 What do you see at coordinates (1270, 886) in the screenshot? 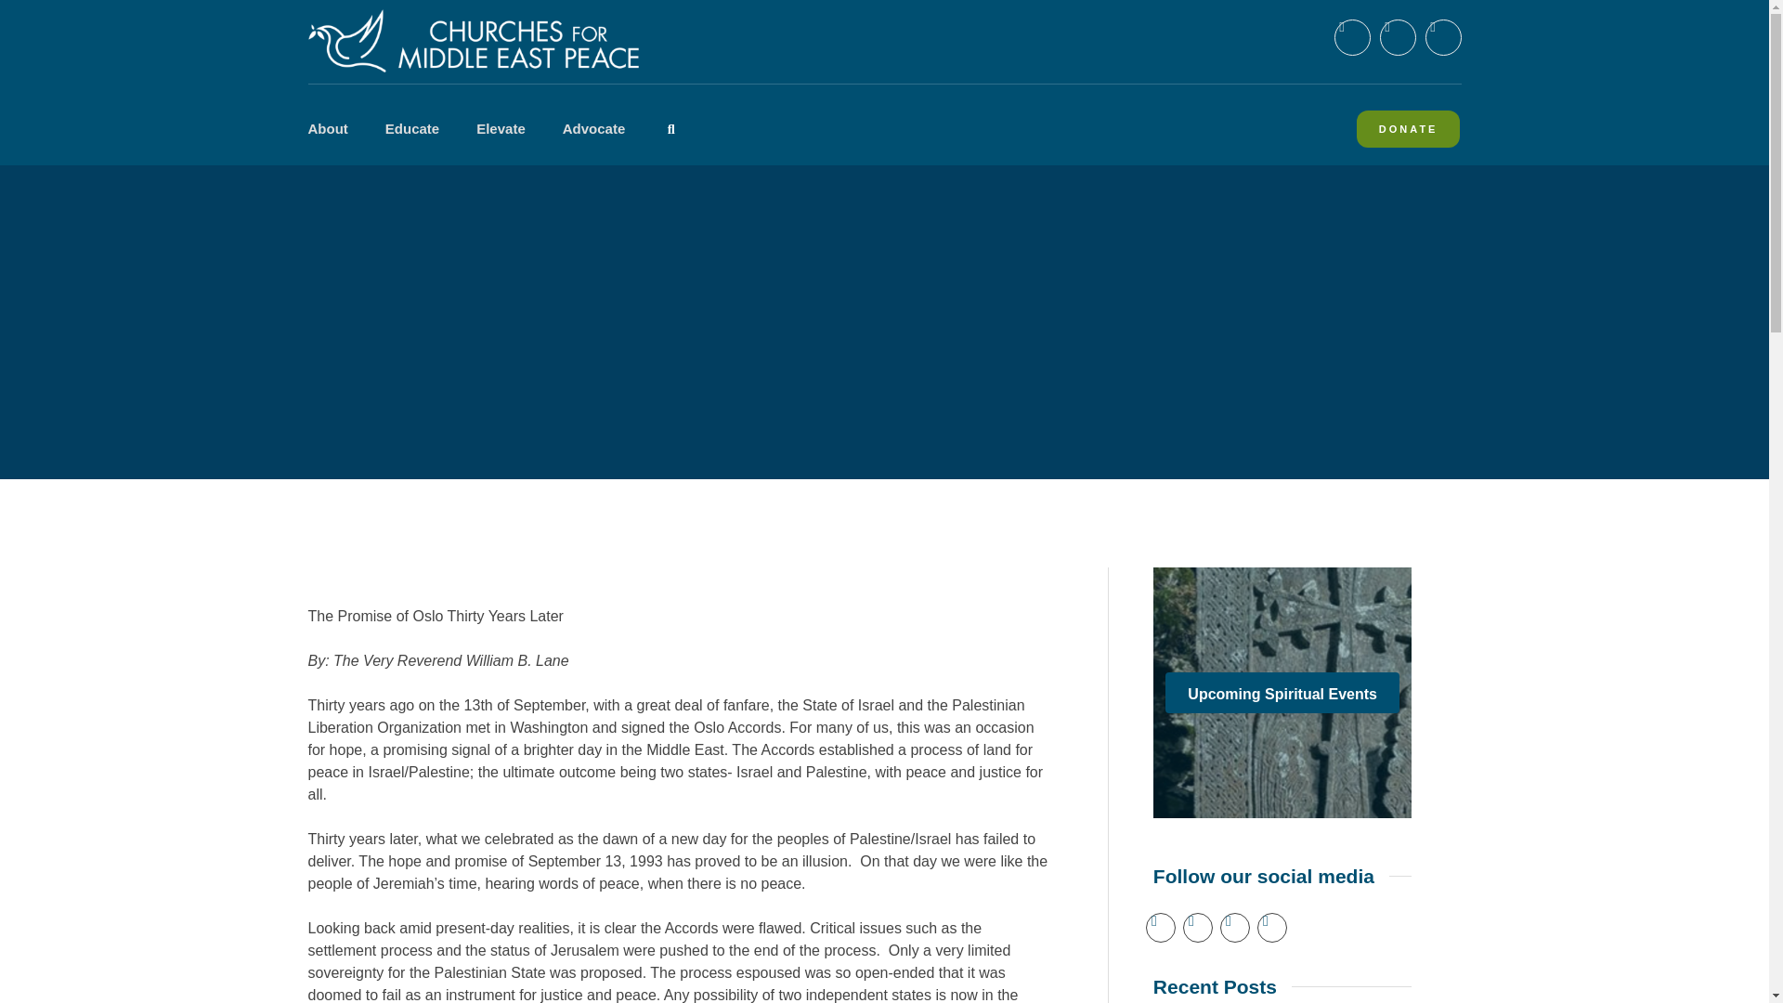
I see `Follow our social media` at bounding box center [1270, 886].